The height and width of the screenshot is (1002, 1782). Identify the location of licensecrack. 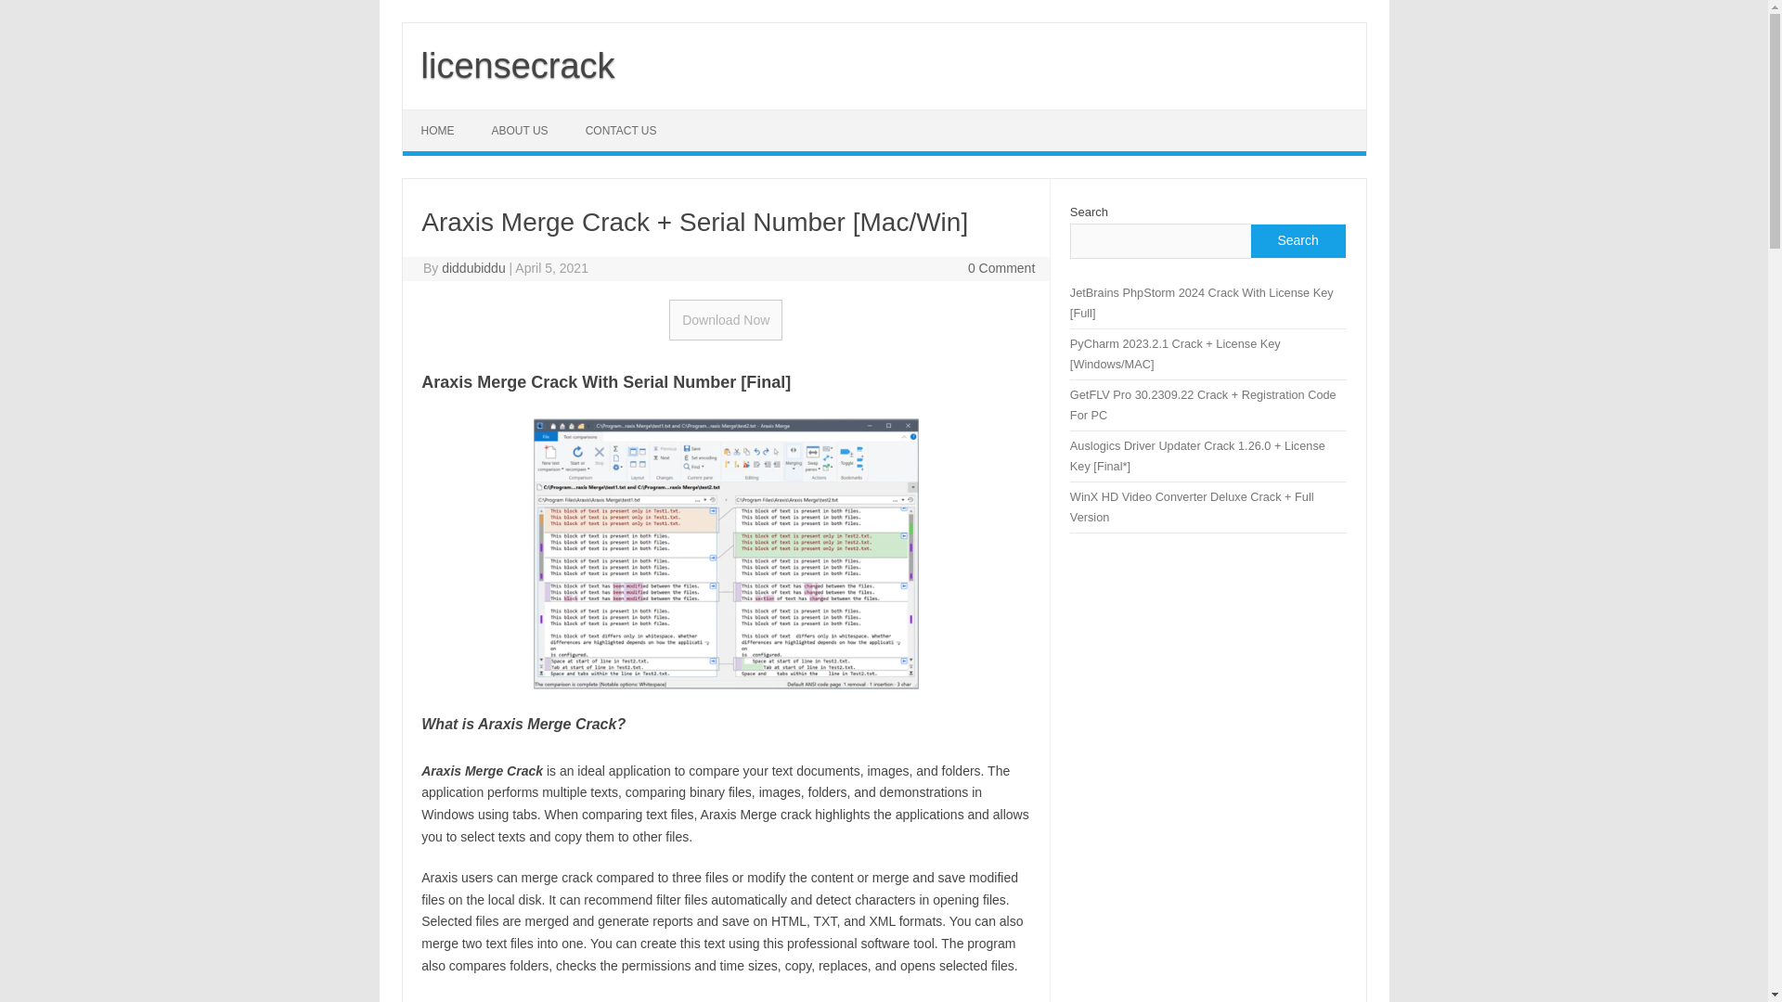
(518, 65).